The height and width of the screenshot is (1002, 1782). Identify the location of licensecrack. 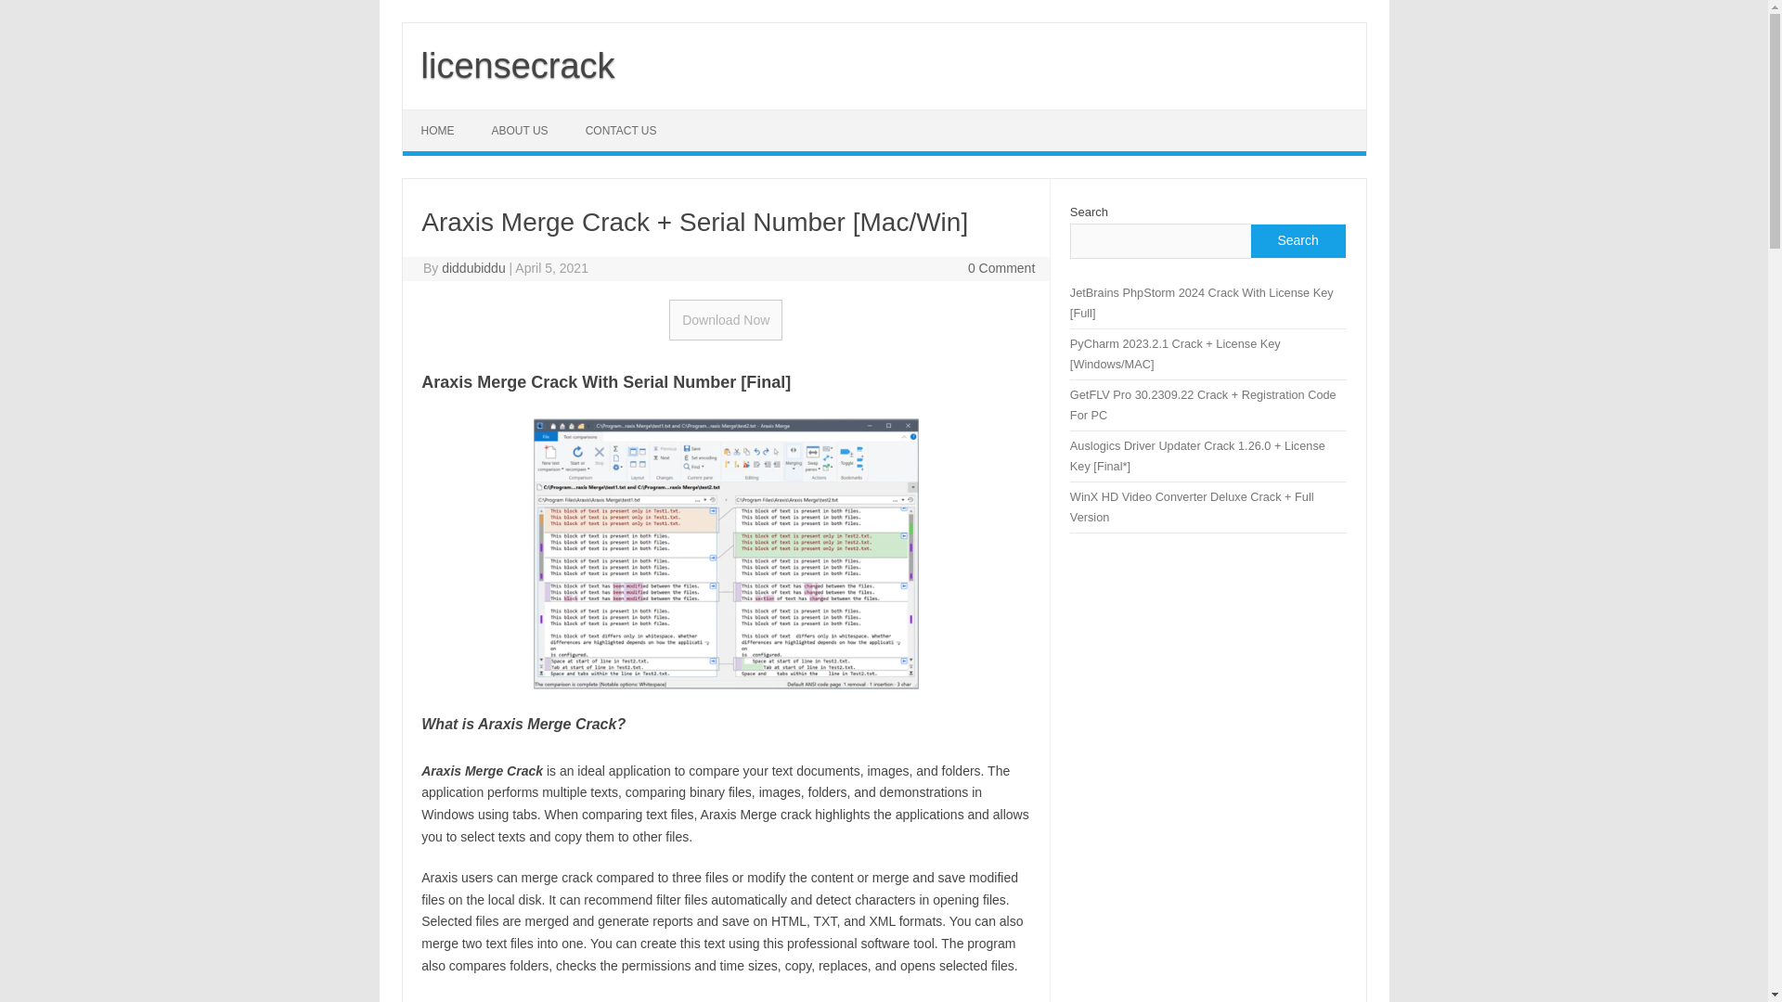
(518, 65).